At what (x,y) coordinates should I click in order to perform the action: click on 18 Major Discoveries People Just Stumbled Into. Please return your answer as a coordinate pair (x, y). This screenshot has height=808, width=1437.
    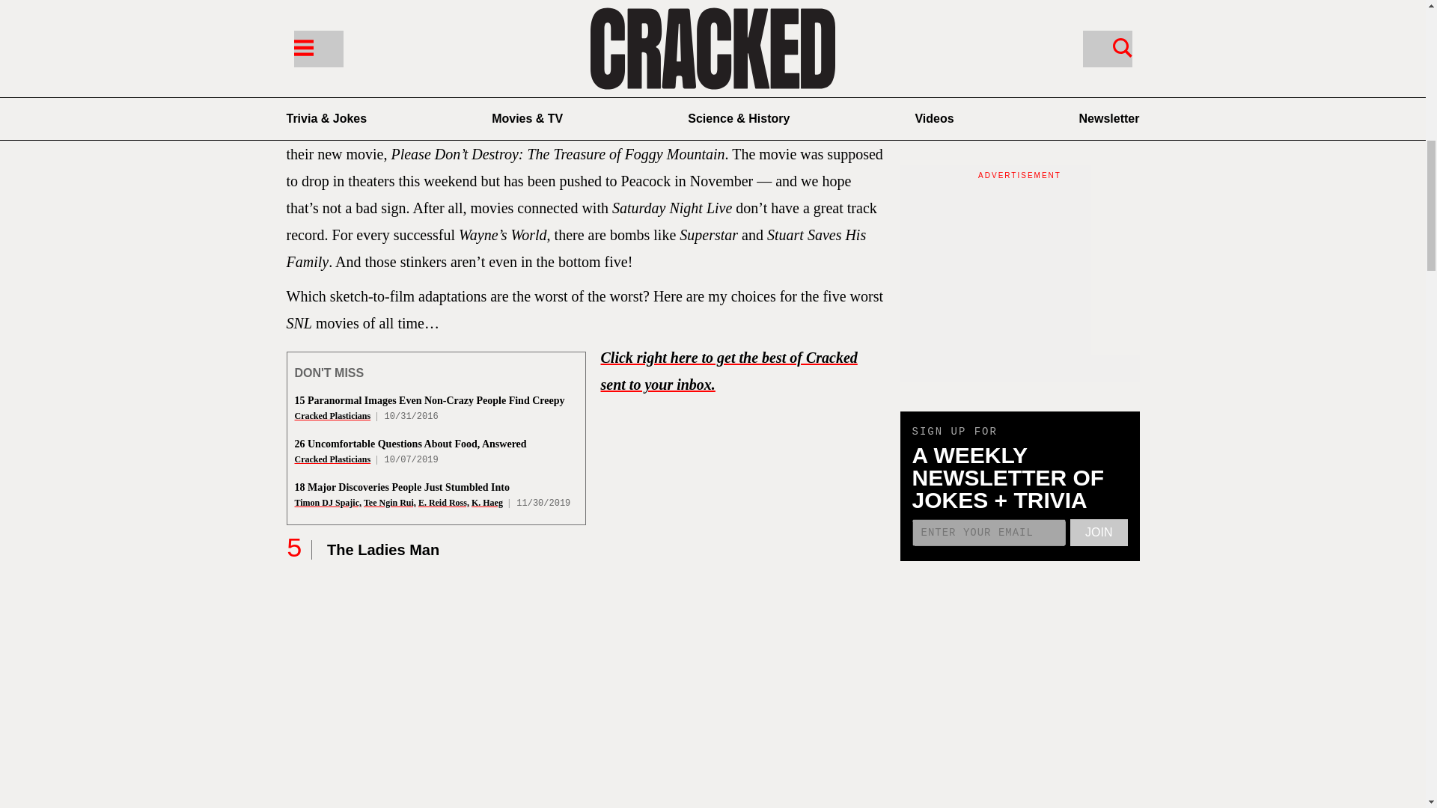
    Looking at the image, I should click on (402, 486).